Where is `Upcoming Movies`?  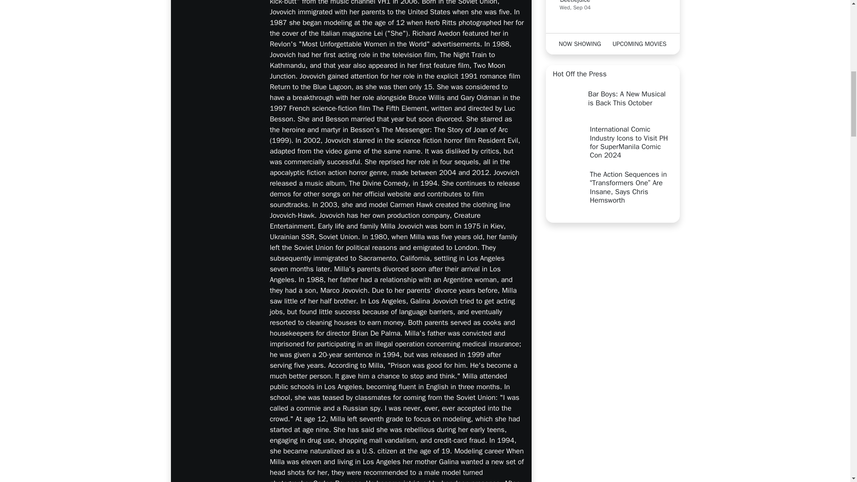
Upcoming Movies is located at coordinates (640, 44).